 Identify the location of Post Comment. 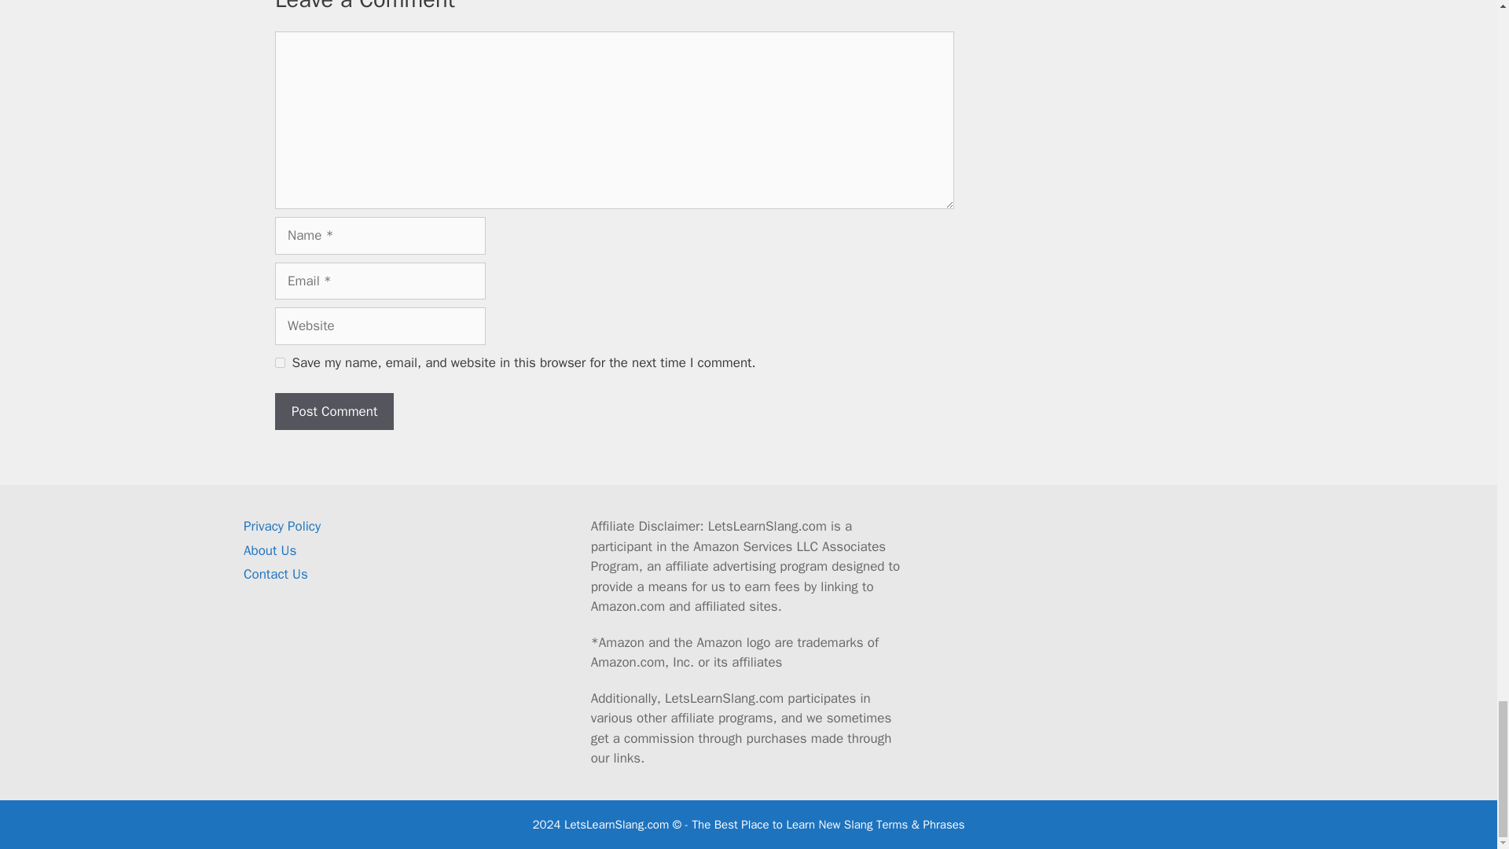
(334, 410).